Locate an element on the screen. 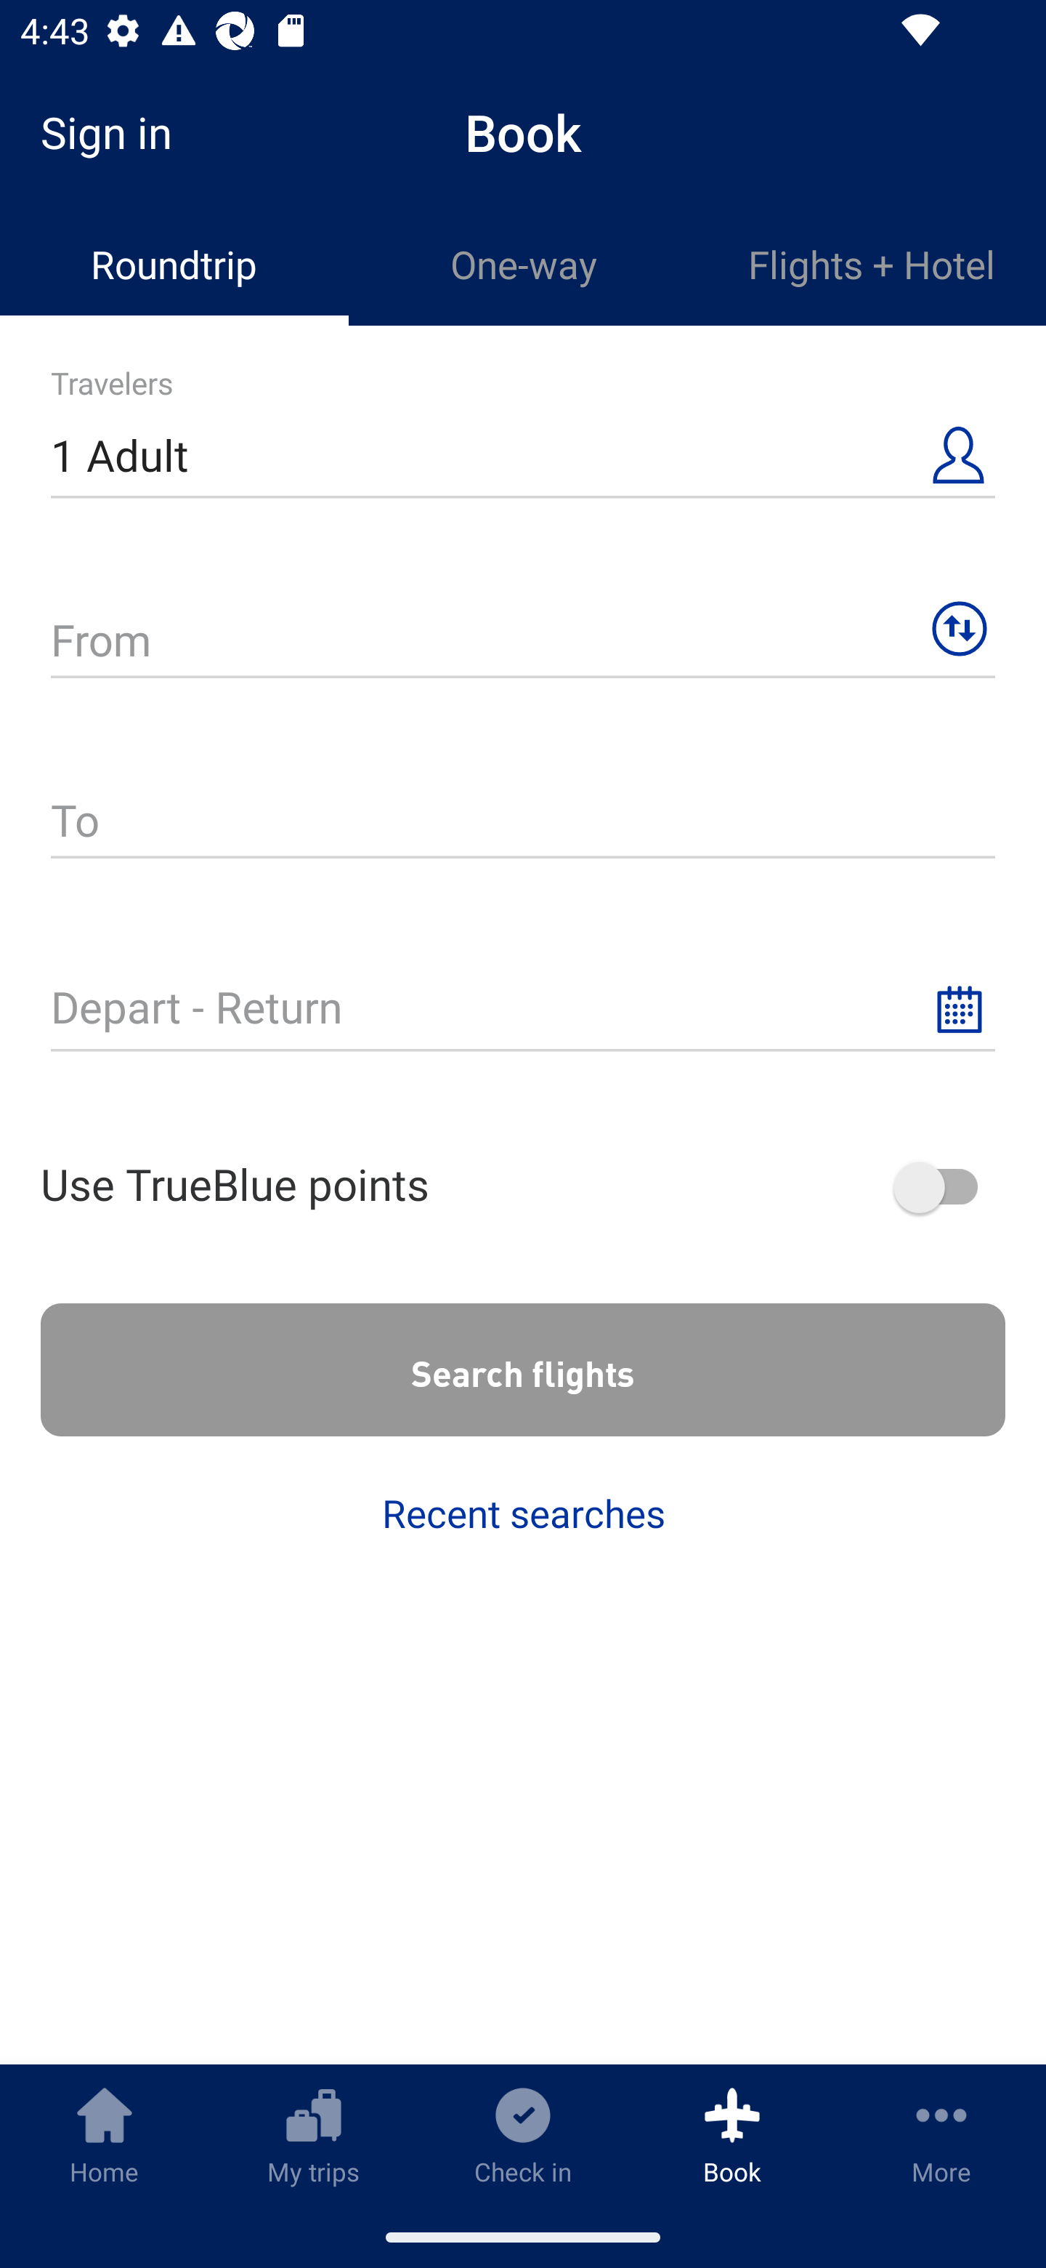 The width and height of the screenshot is (1046, 2268). To is located at coordinates (523, 823).